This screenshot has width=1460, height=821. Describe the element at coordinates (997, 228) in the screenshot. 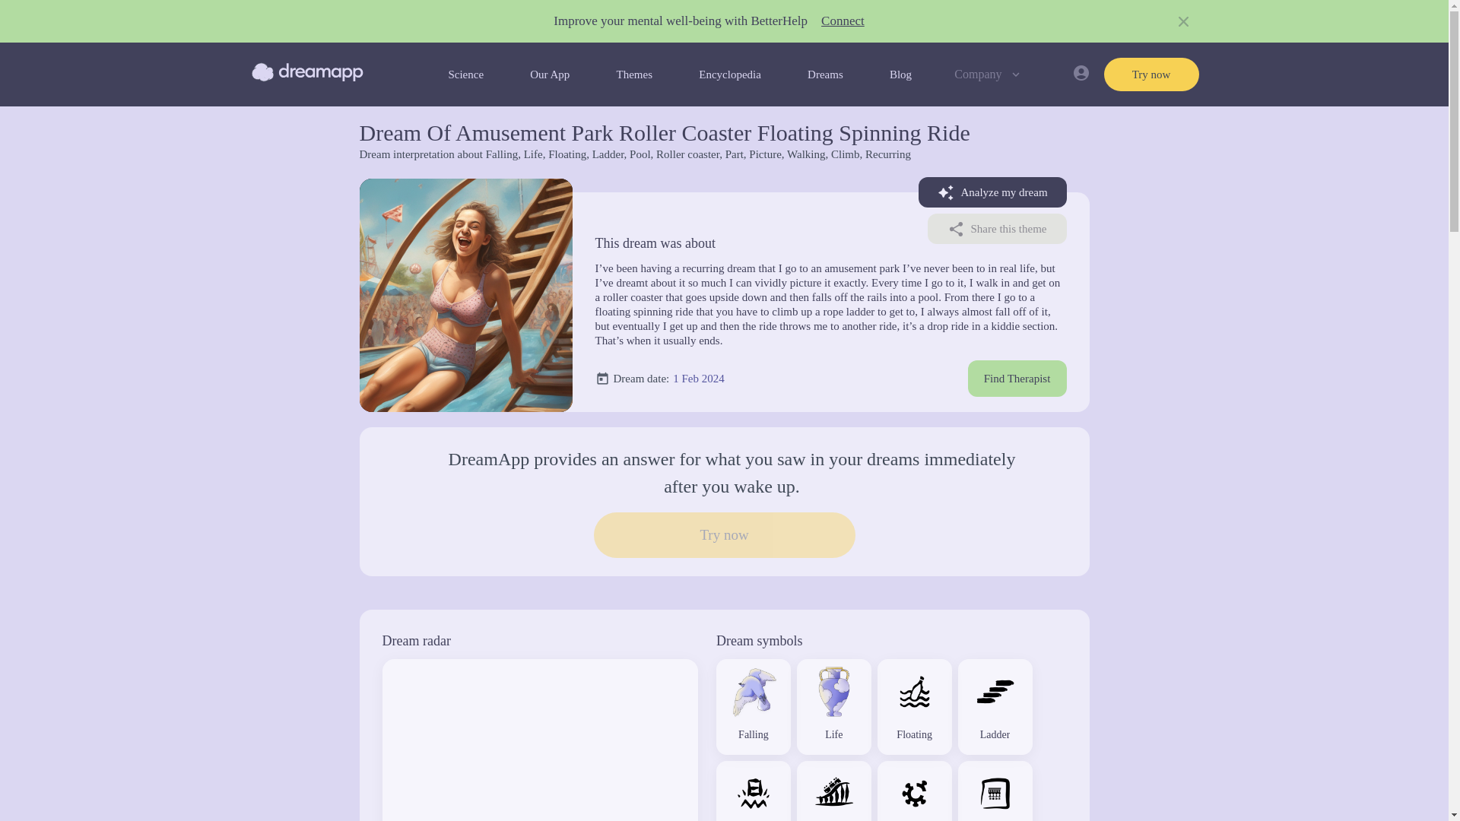

I see `Share this theme` at that location.